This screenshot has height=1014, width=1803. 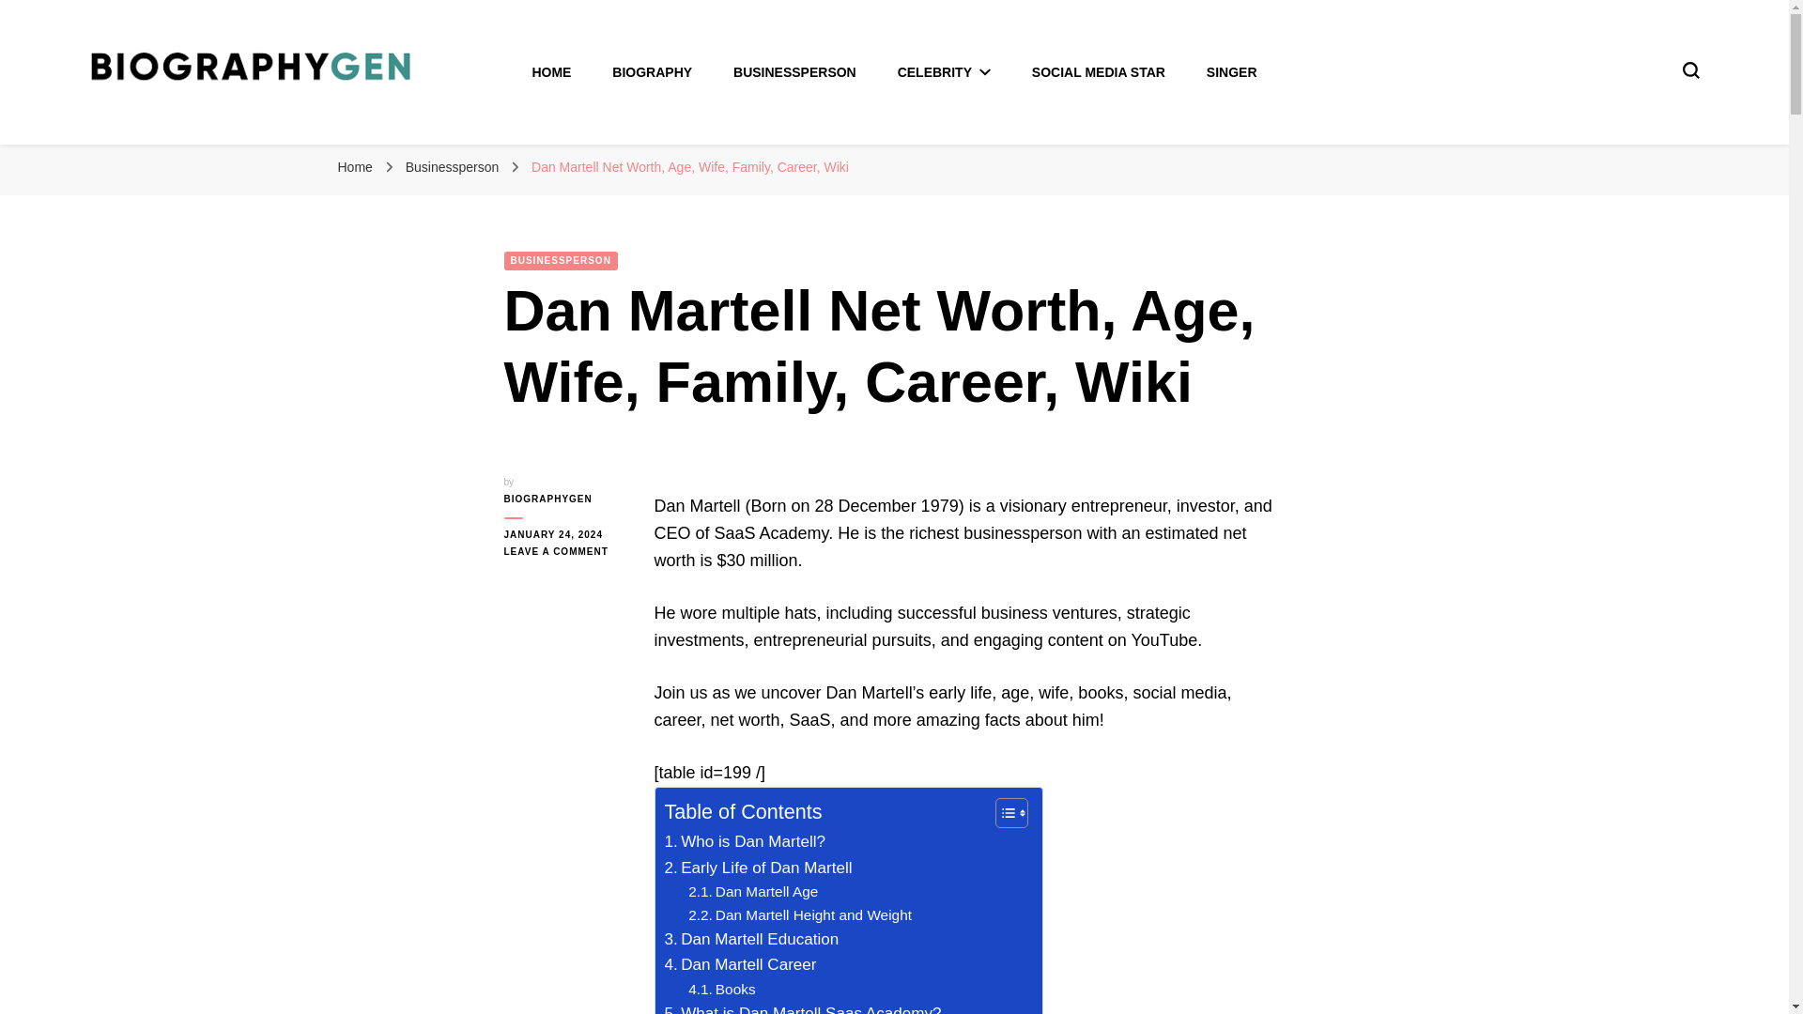 I want to click on CELEBRITY, so click(x=944, y=72).